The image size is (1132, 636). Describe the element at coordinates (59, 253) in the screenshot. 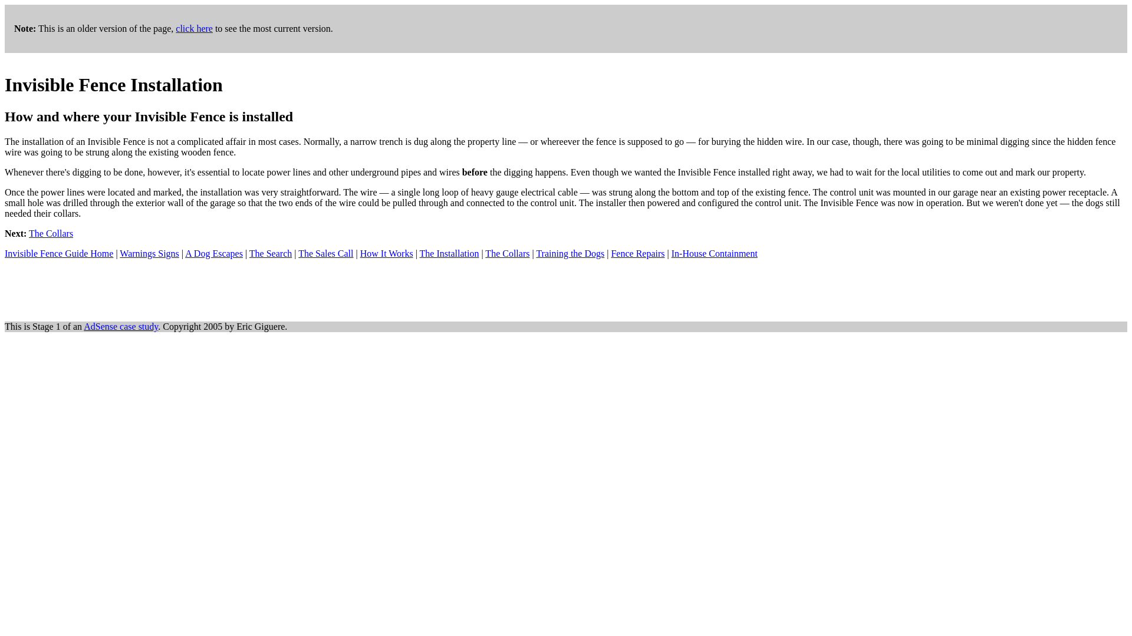

I see `Invisible Fence Guide Home` at that location.